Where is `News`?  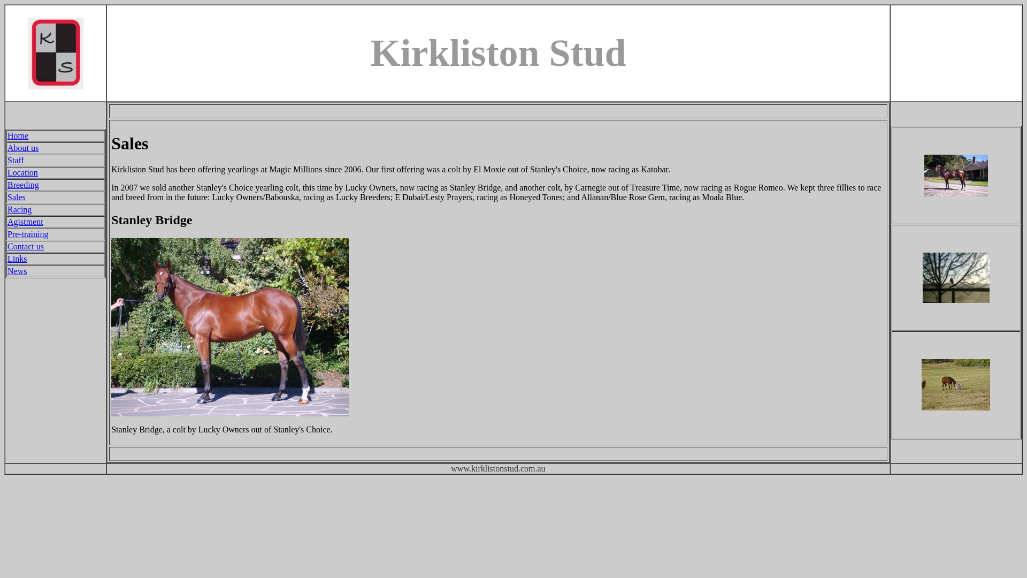 News is located at coordinates (17, 271).